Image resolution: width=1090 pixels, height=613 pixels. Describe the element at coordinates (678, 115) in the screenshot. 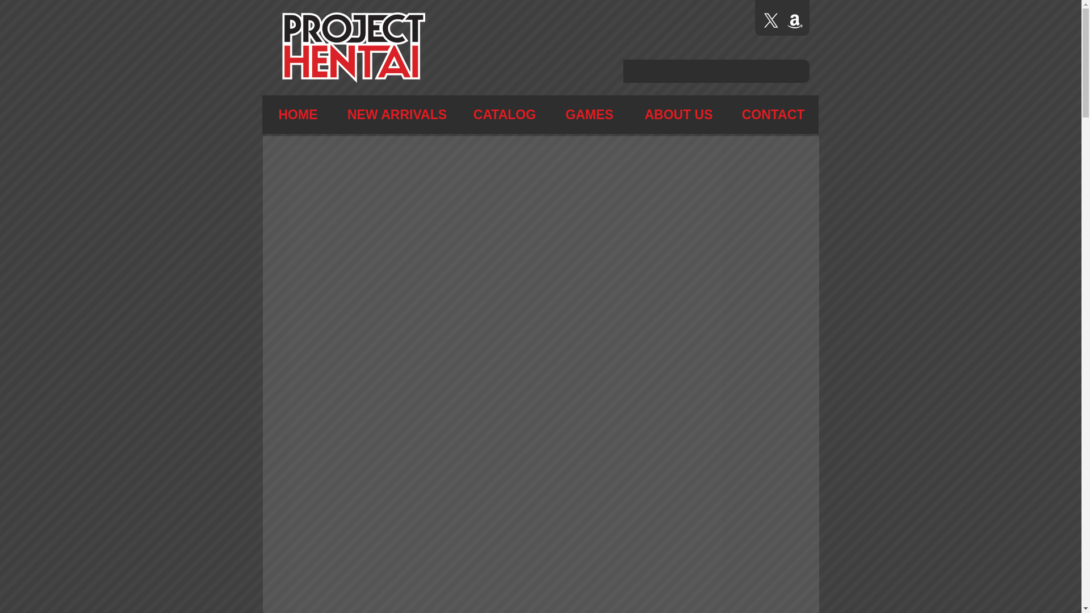

I see `ABOUT US` at that location.